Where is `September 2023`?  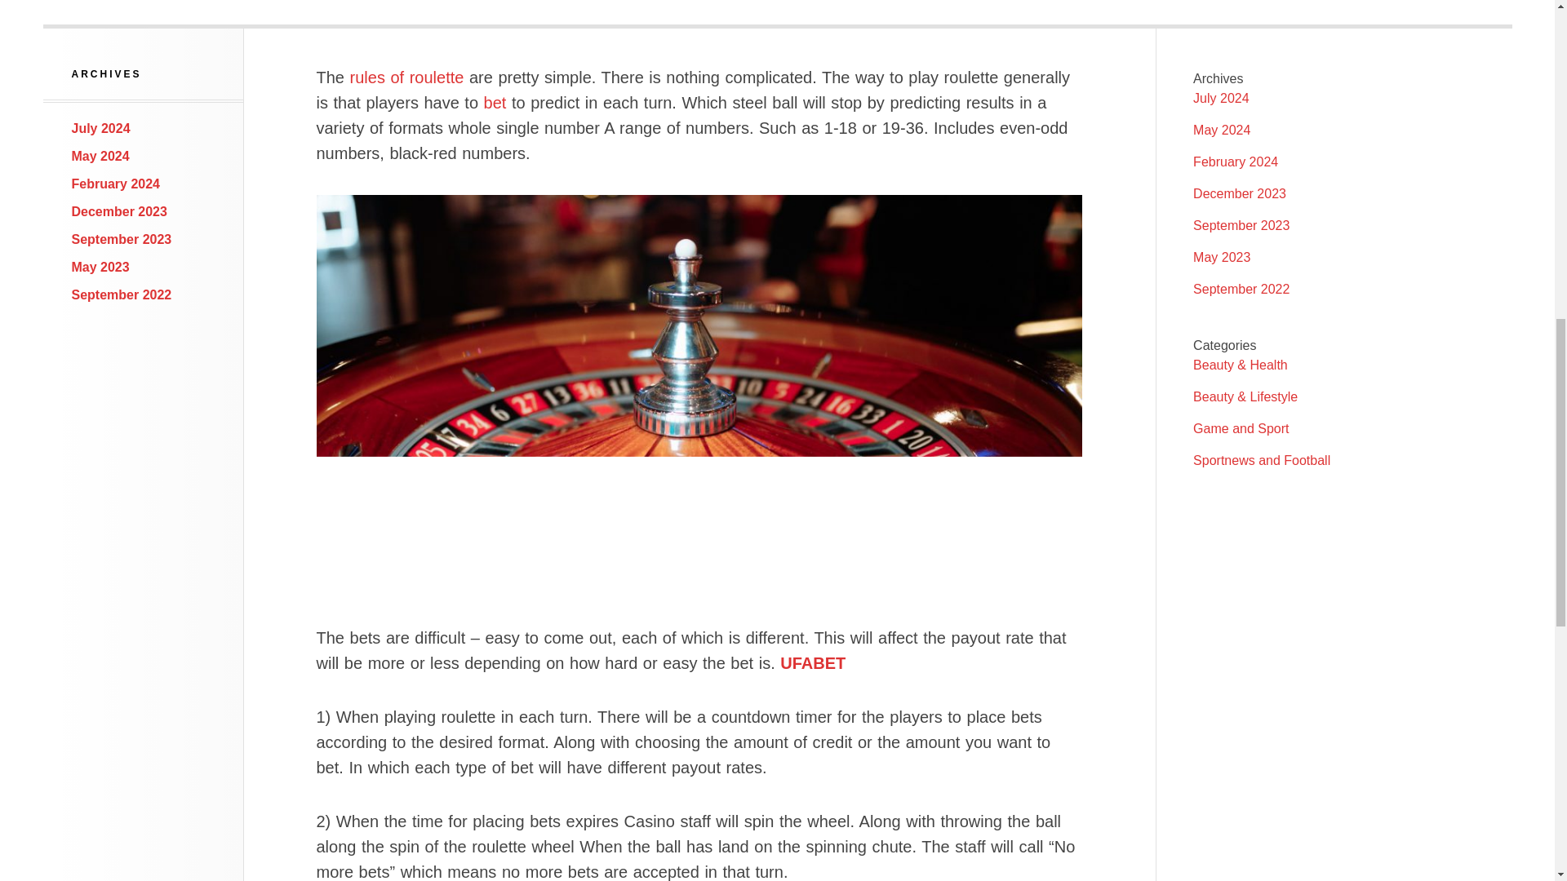
September 2023 is located at coordinates (122, 240).